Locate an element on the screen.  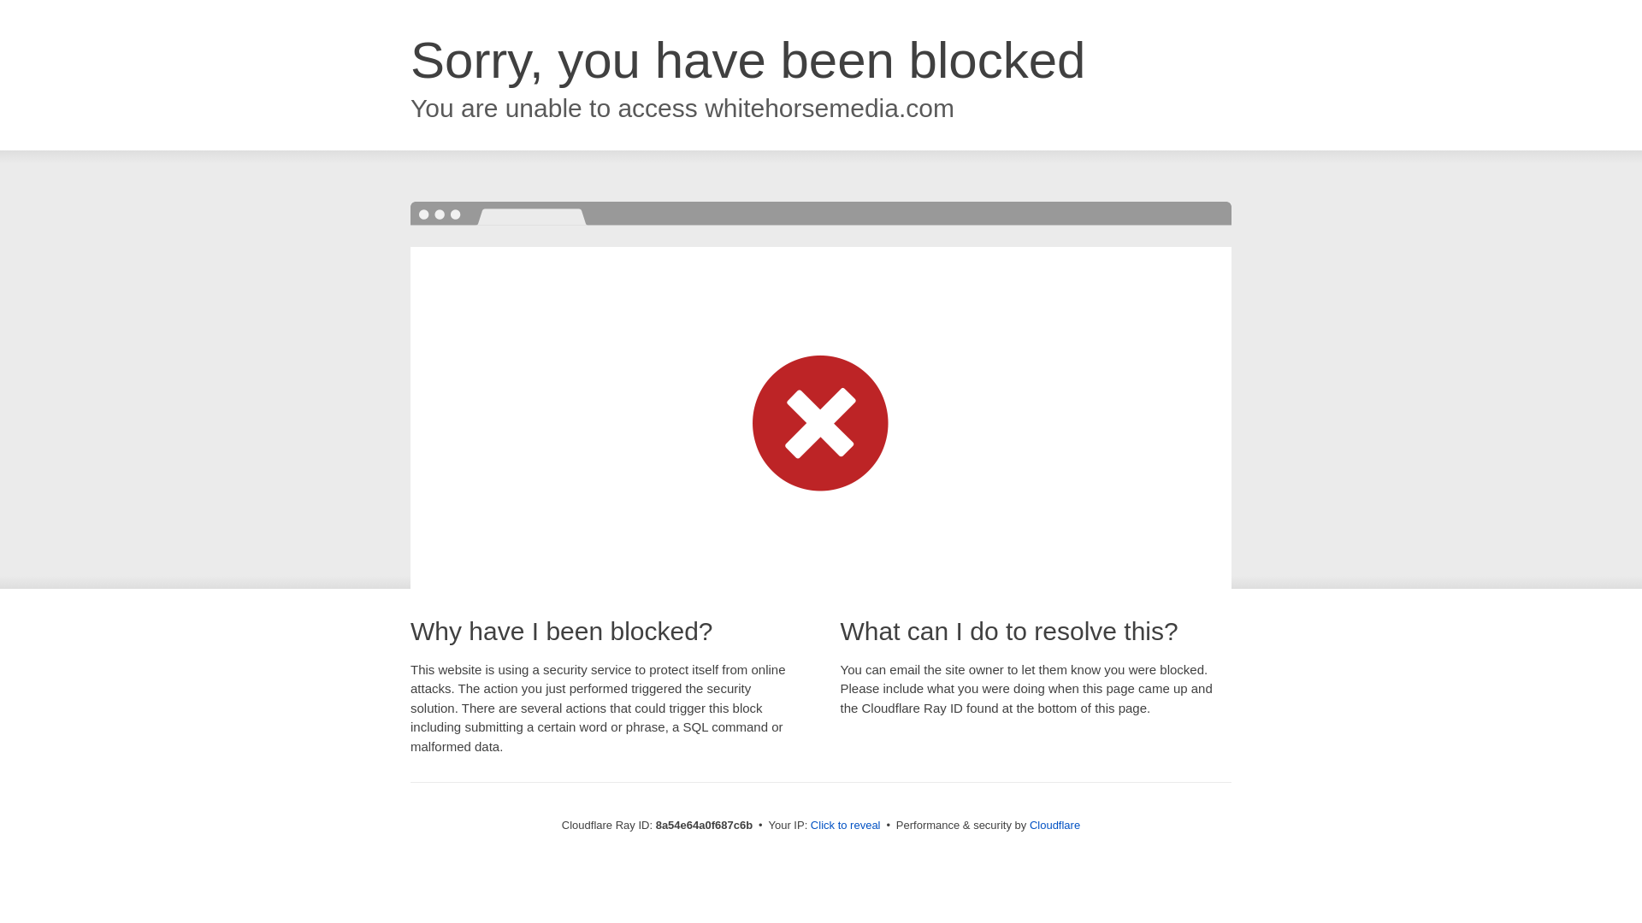
Click to reveal is located at coordinates (845, 826).